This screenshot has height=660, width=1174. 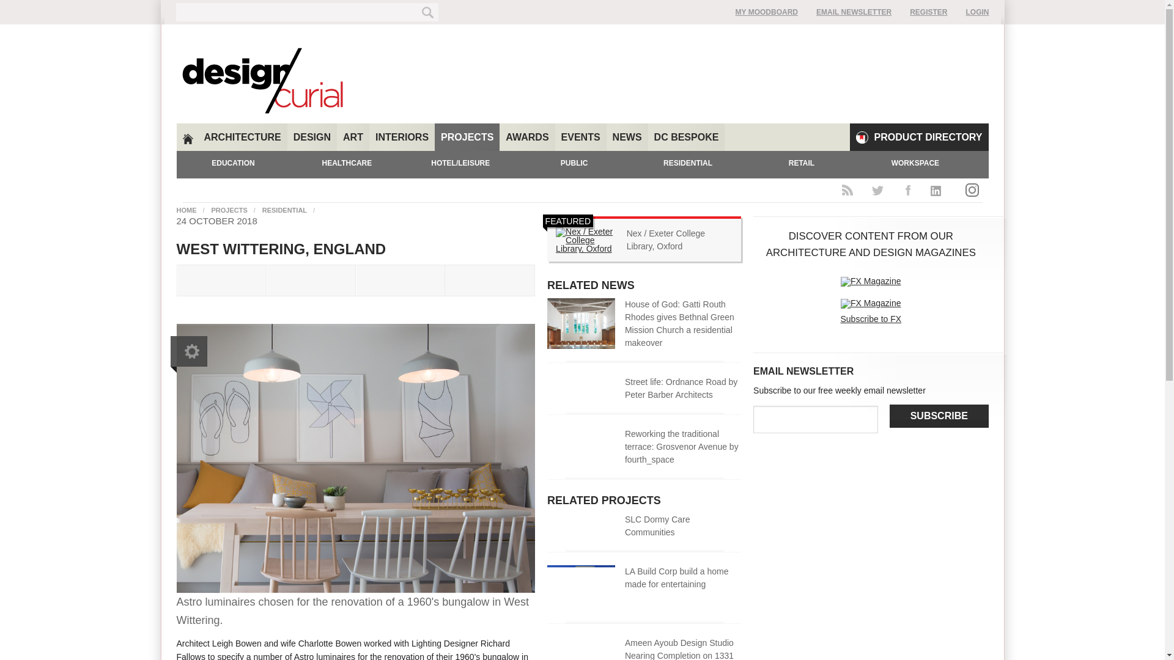 I want to click on ARCHITECTURE, so click(x=243, y=137).